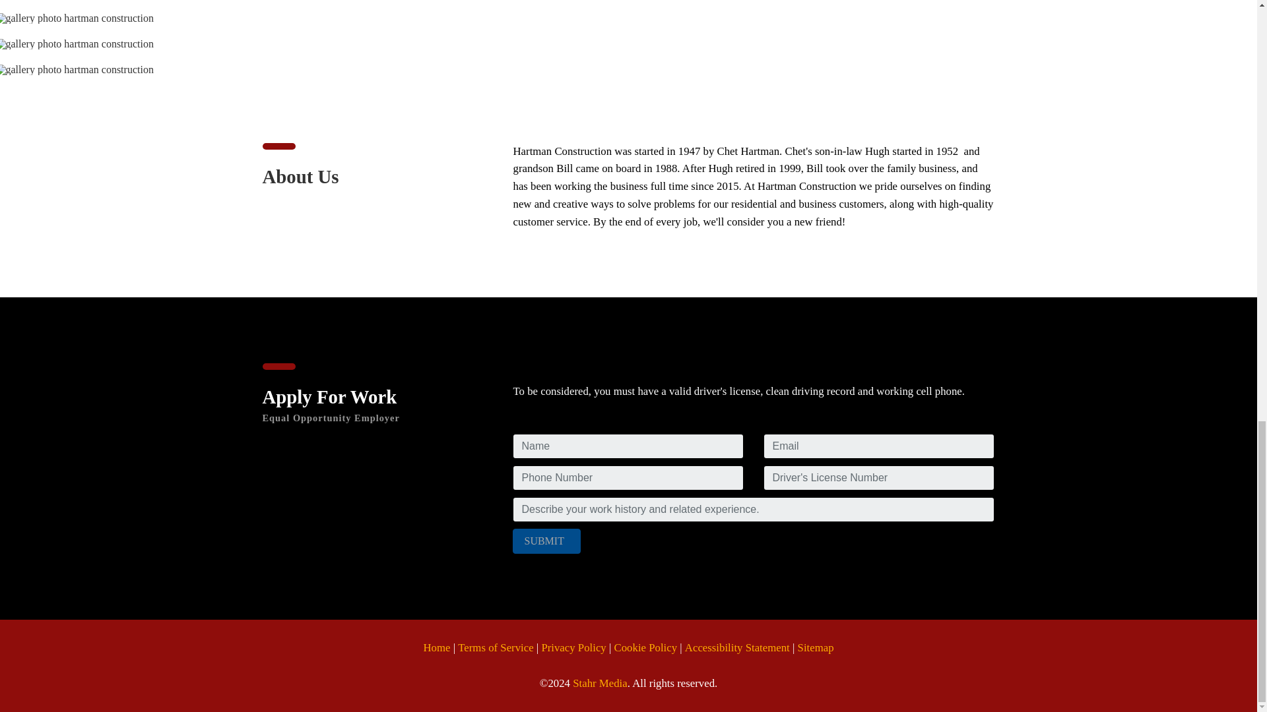 Image resolution: width=1267 pixels, height=712 pixels. I want to click on Stahr Media, so click(599, 684).